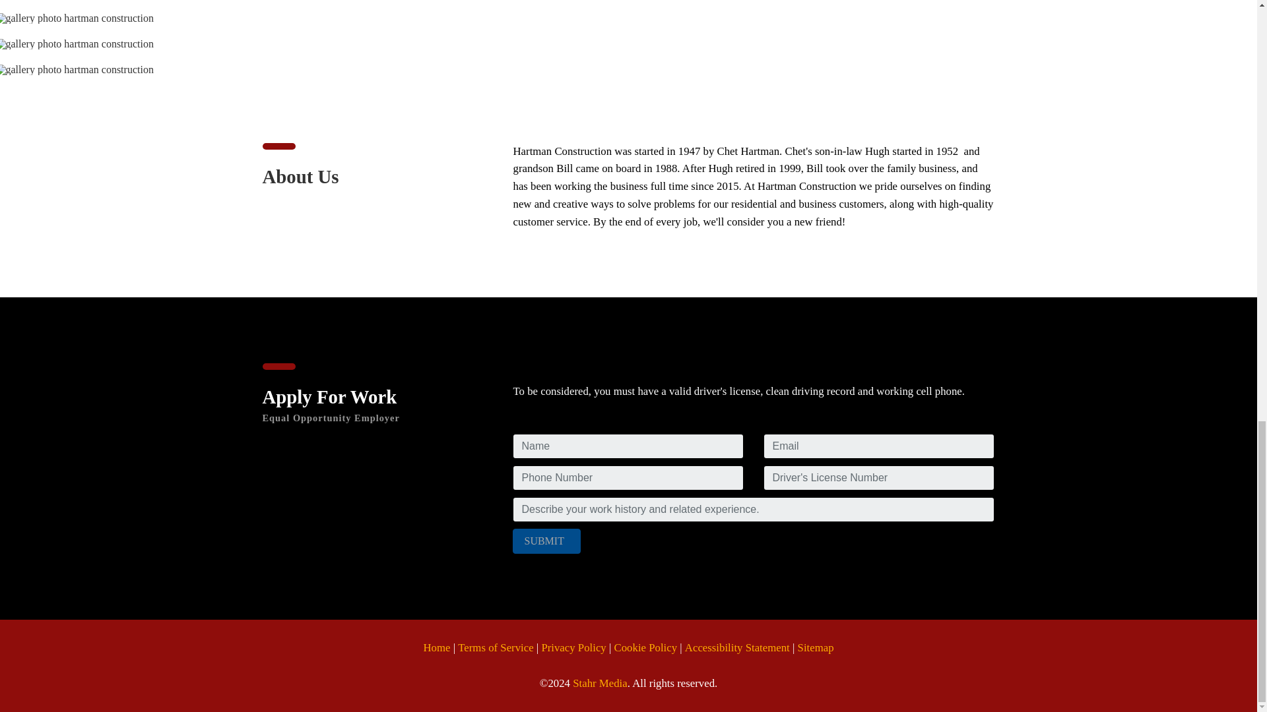 Image resolution: width=1267 pixels, height=712 pixels. I want to click on Stahr Media, so click(599, 684).